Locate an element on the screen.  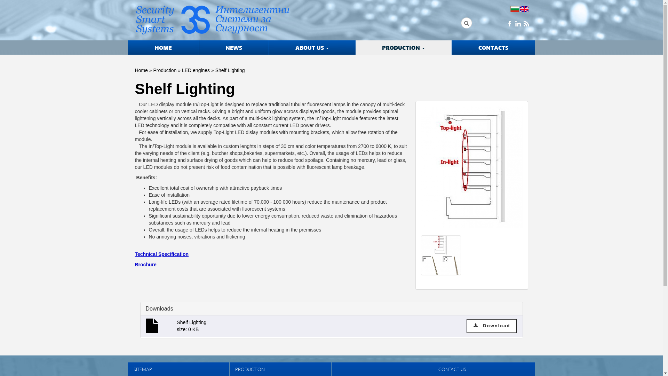
Brochure is located at coordinates (146, 265).